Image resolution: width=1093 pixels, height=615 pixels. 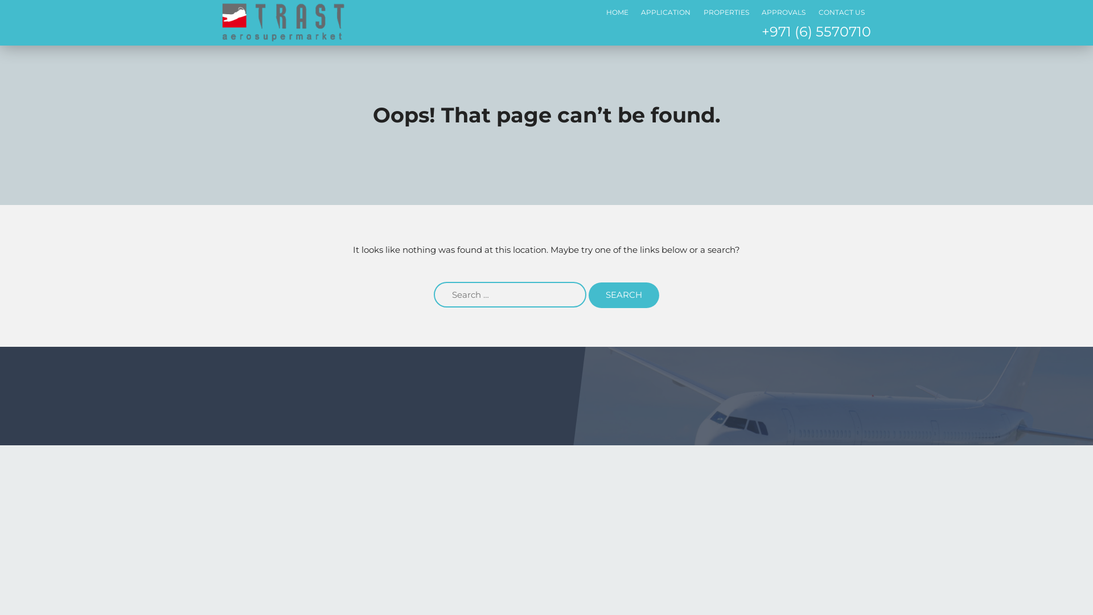 I want to click on CONTACT US, so click(x=841, y=13).